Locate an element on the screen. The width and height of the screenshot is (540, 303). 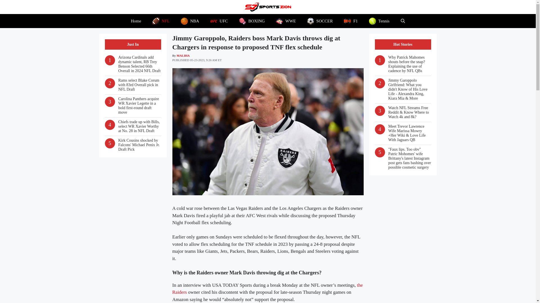
SOCCER is located at coordinates (320, 21).